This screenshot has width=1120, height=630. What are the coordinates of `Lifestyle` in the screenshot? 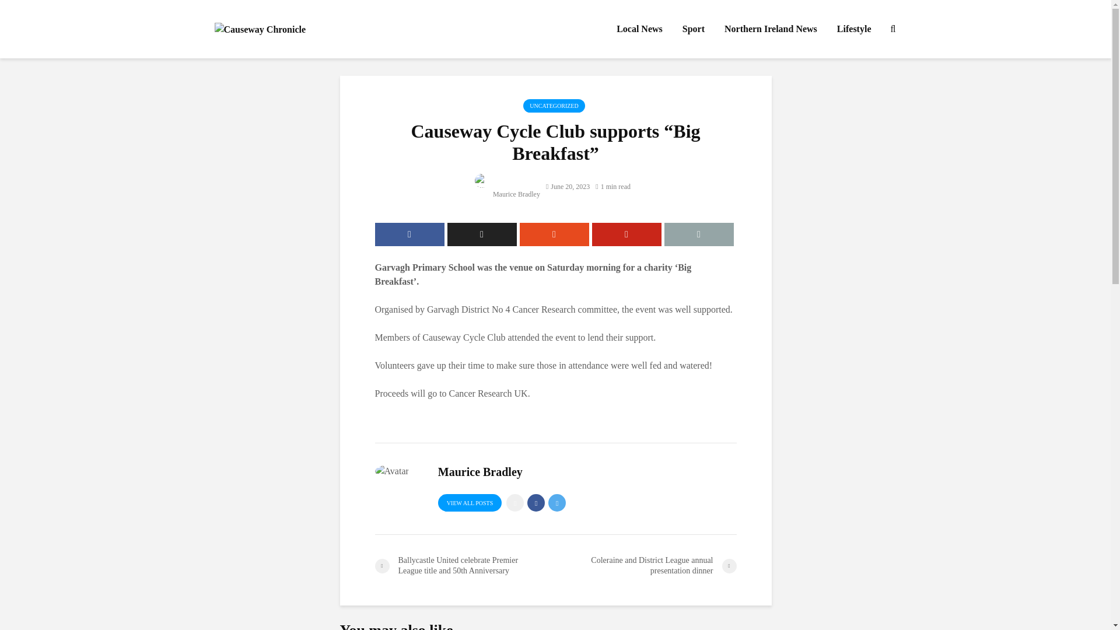 It's located at (854, 29).